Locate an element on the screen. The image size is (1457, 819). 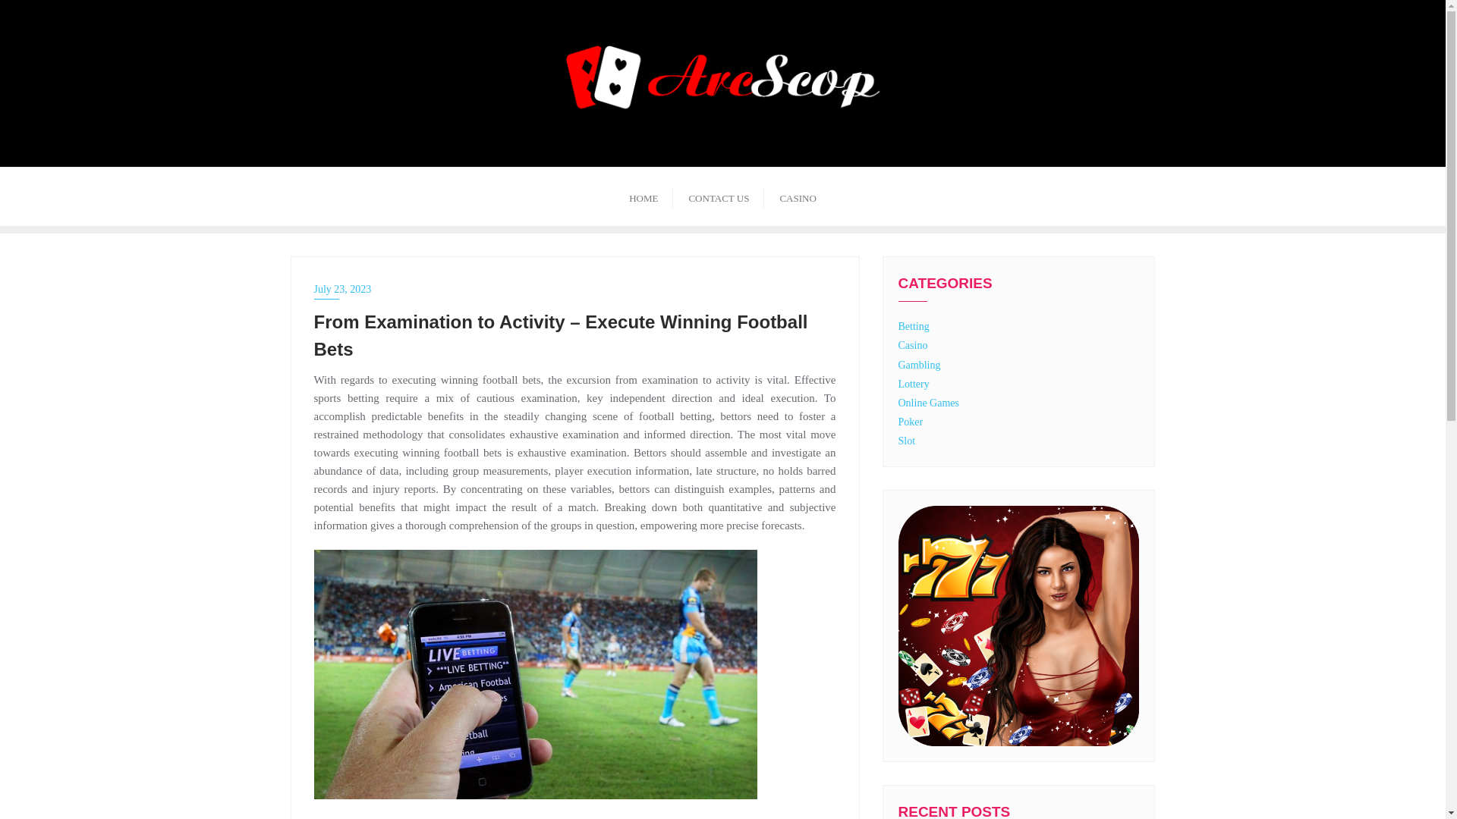
Gambling is located at coordinates (920, 366).